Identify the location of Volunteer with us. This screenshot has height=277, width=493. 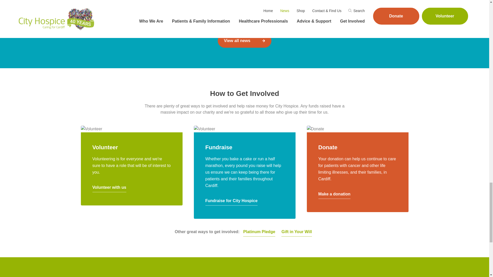
(109, 188).